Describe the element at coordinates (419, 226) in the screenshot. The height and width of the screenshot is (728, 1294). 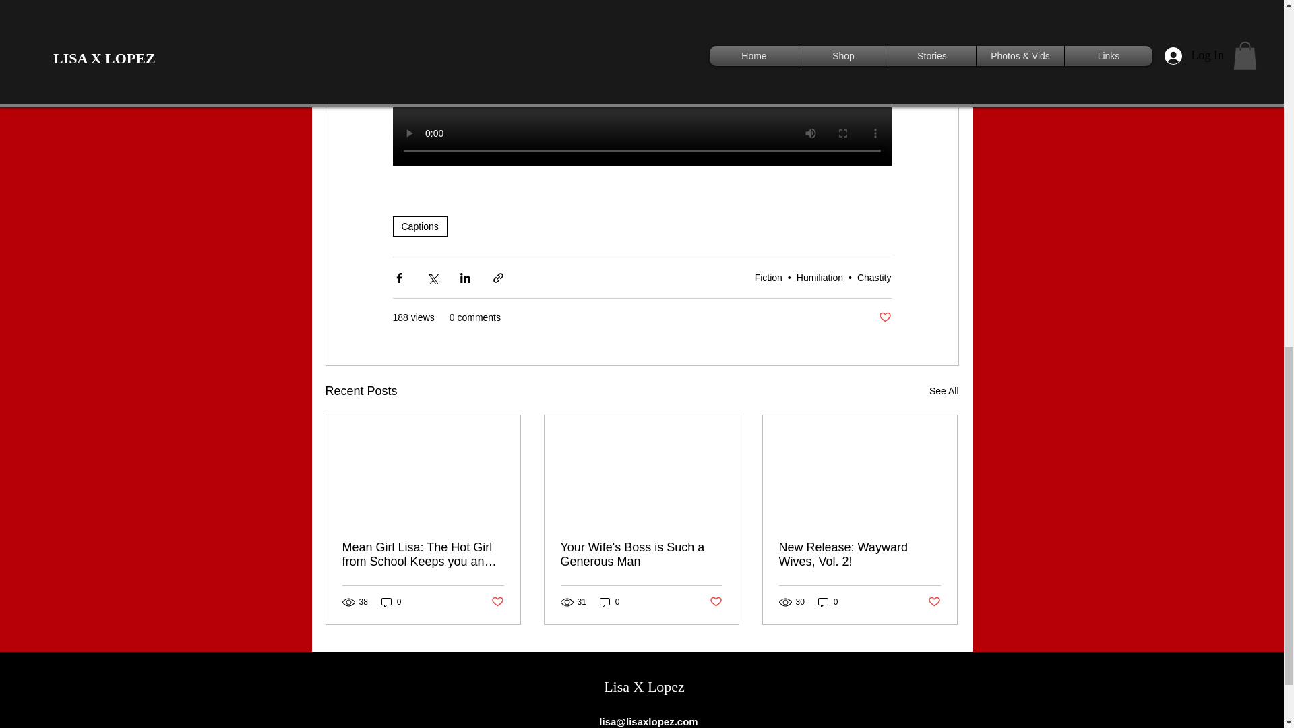
I see `Captions` at that location.